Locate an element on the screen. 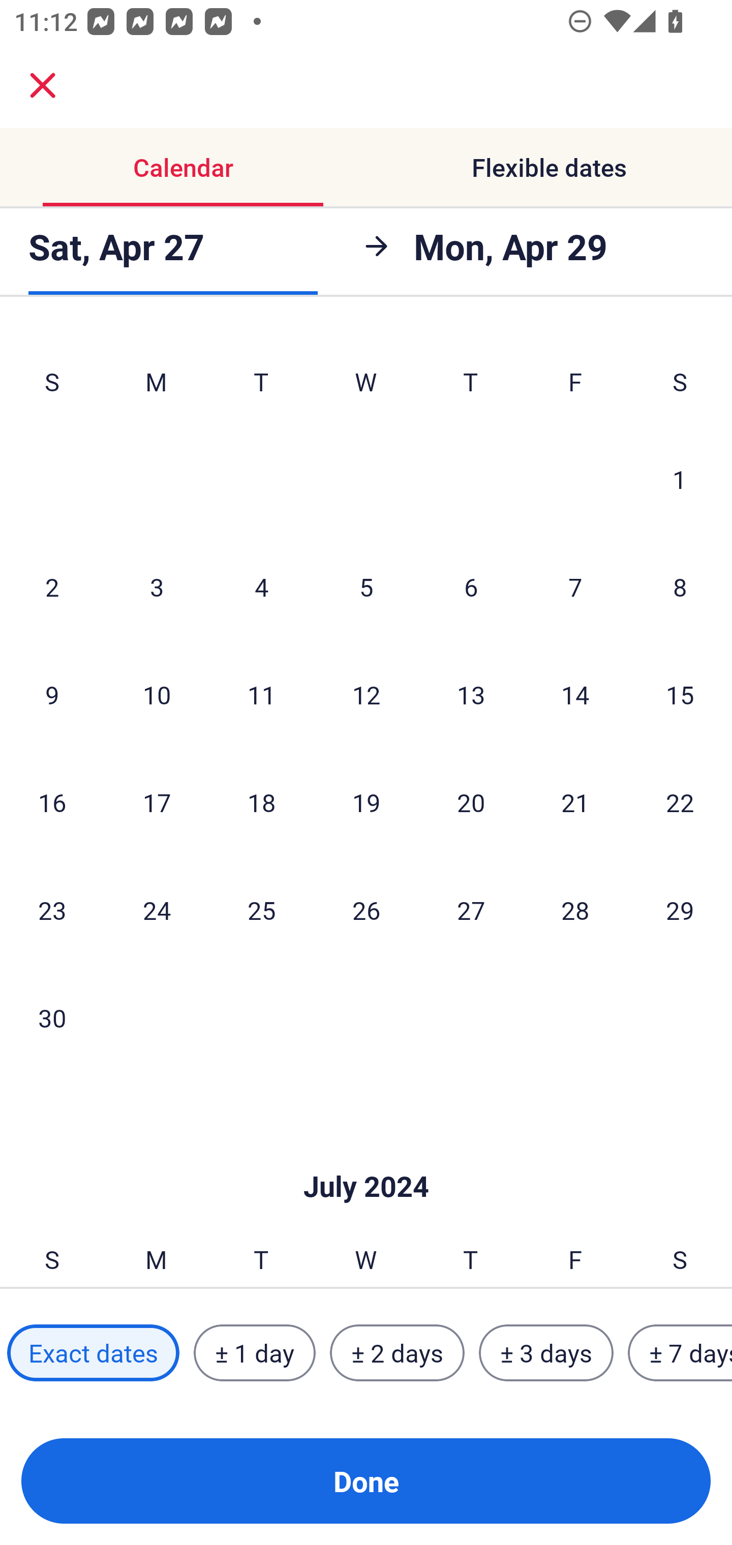 This screenshot has width=732, height=1545. ± 2 days is located at coordinates (398, 1352).